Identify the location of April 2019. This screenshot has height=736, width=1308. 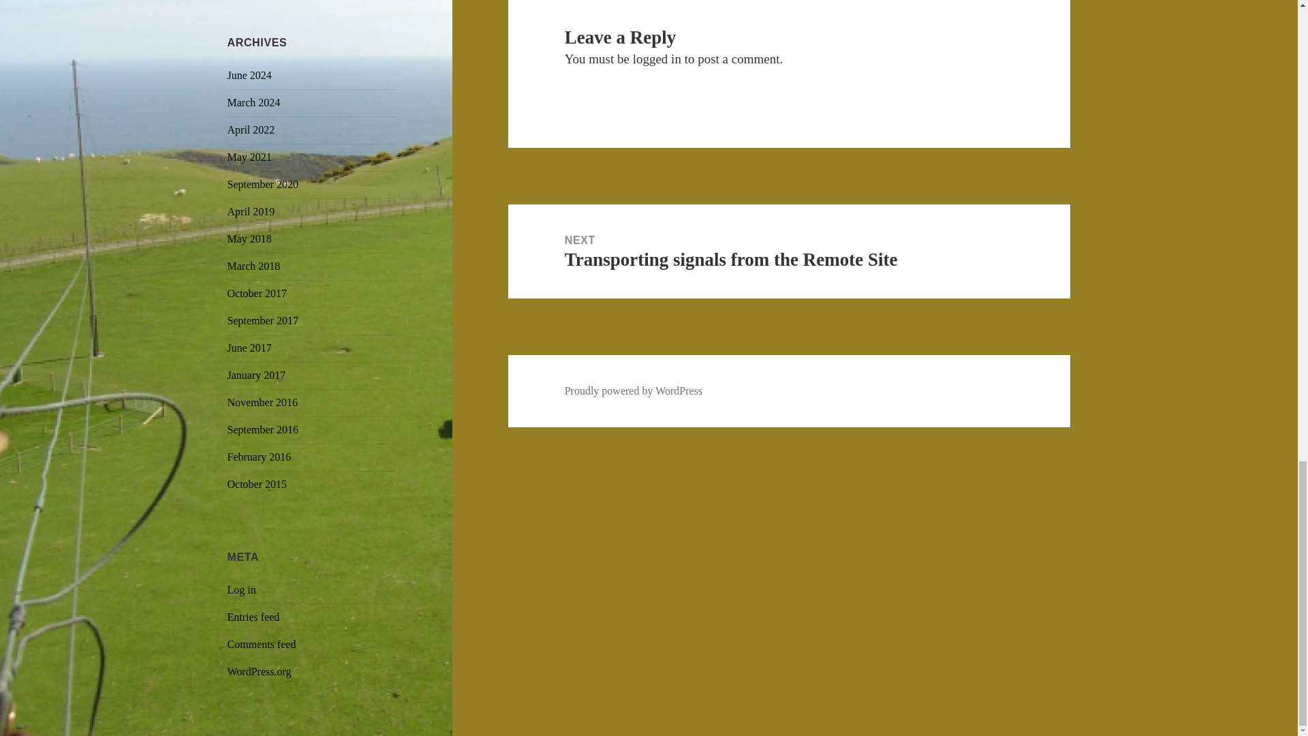
(251, 211).